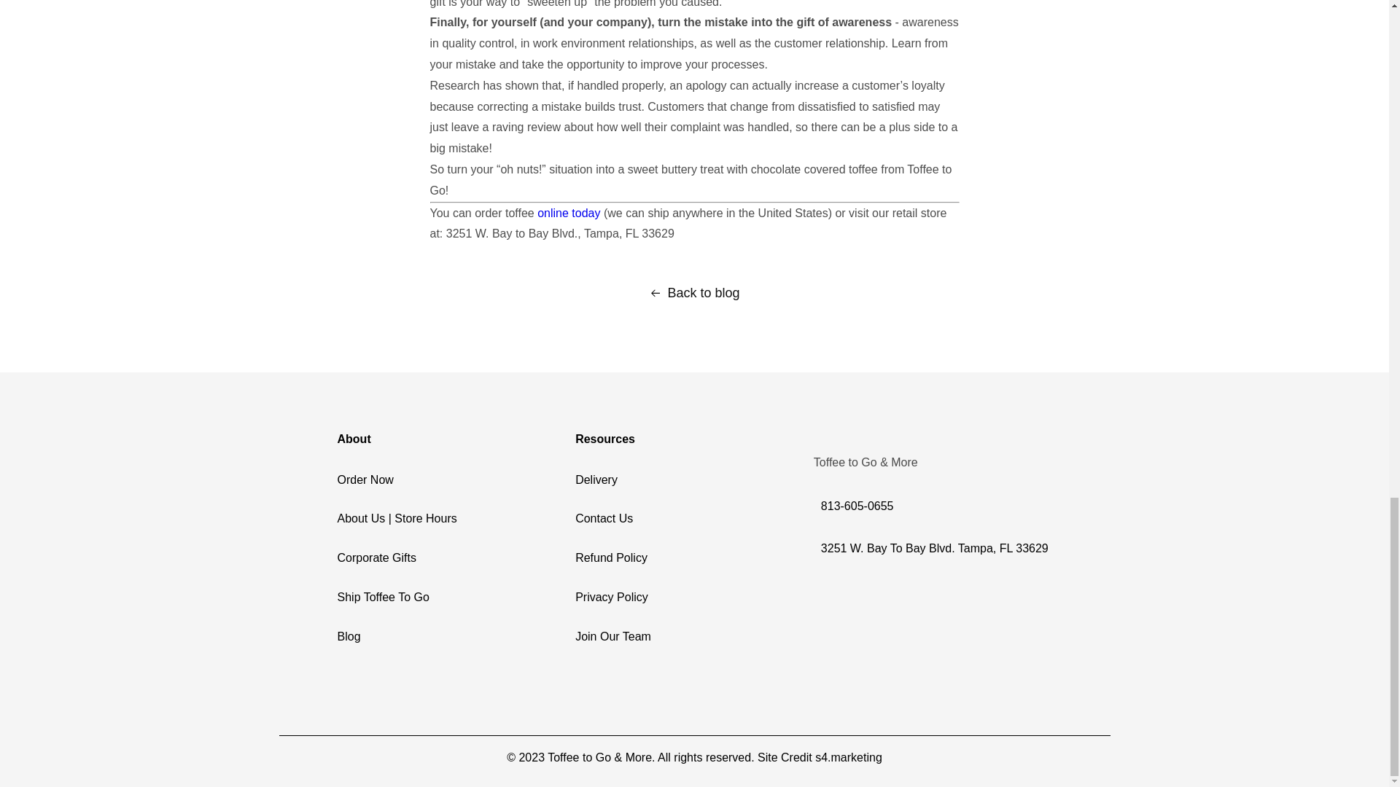 This screenshot has height=787, width=1400. What do you see at coordinates (611, 598) in the screenshot?
I see `Privacy Policy` at bounding box center [611, 598].